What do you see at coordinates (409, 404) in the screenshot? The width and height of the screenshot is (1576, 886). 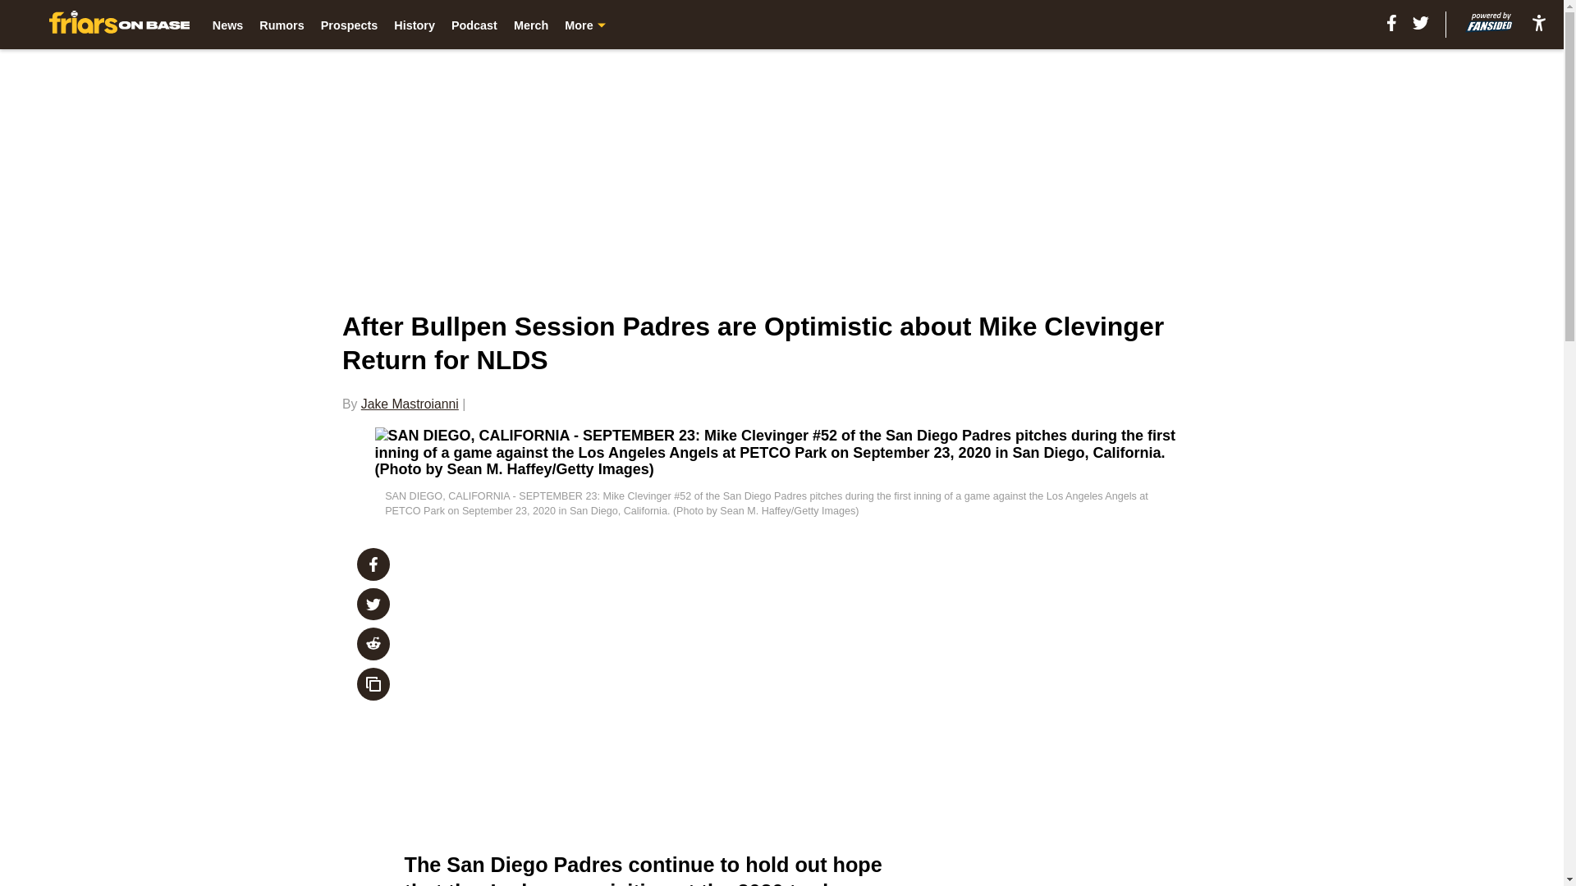 I see `Jake Mastroianni` at bounding box center [409, 404].